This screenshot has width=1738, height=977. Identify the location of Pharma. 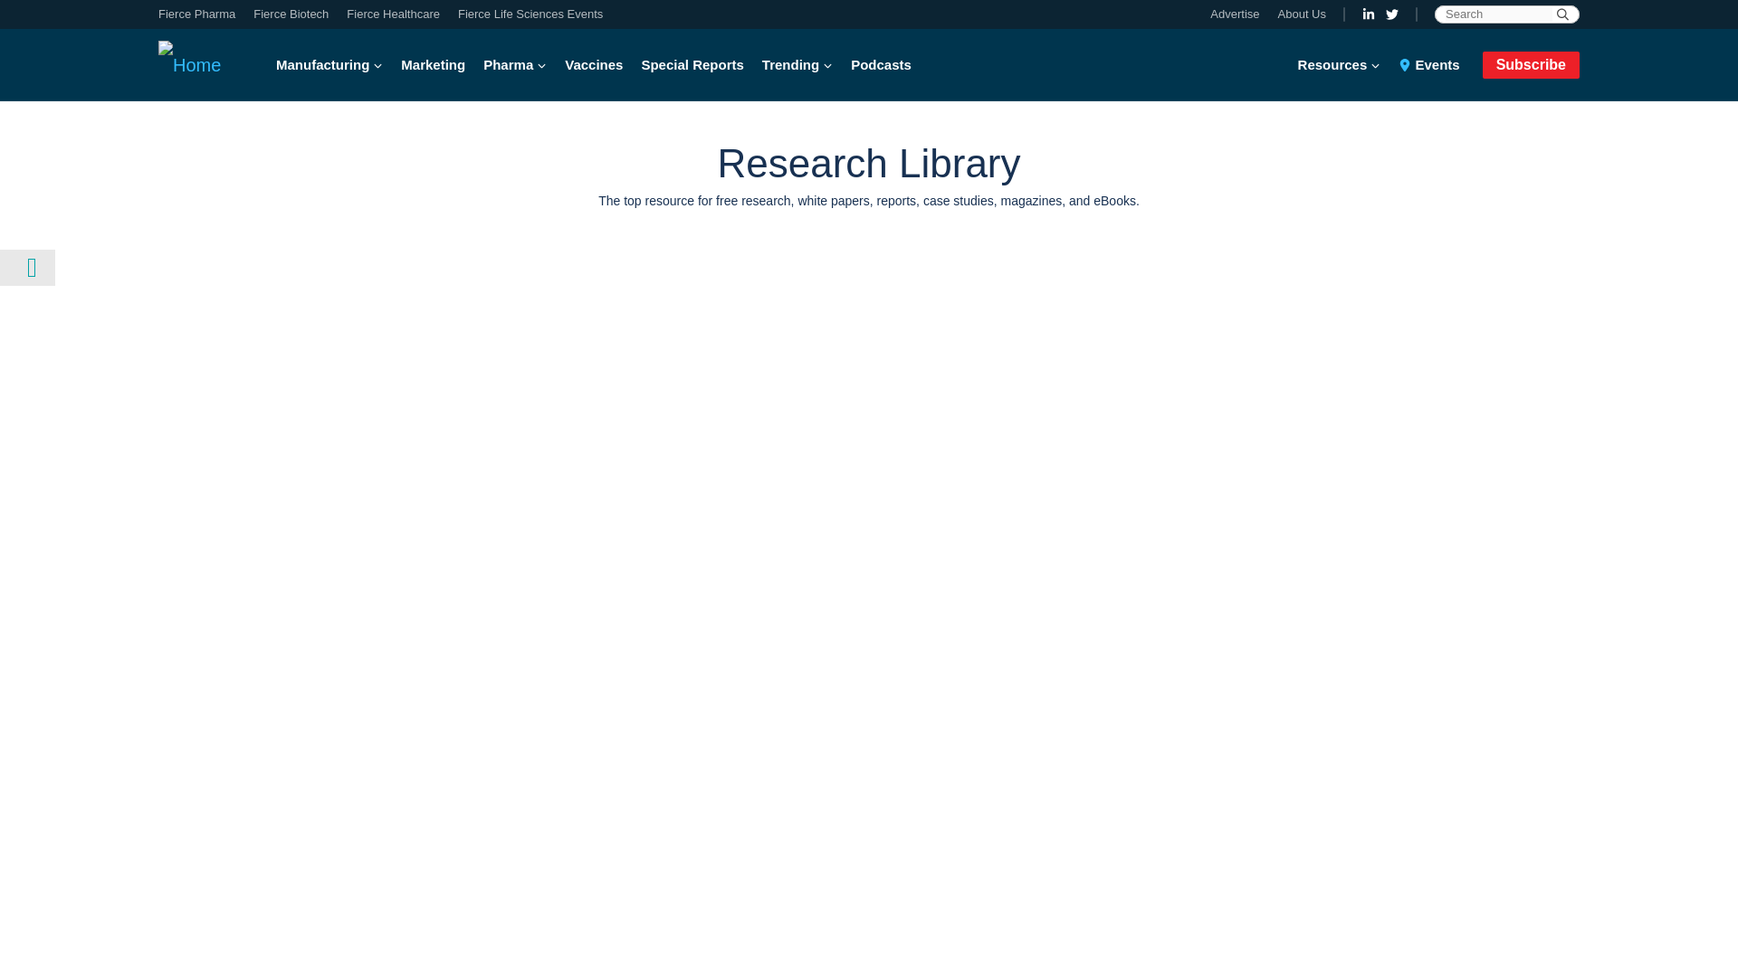
(515, 65).